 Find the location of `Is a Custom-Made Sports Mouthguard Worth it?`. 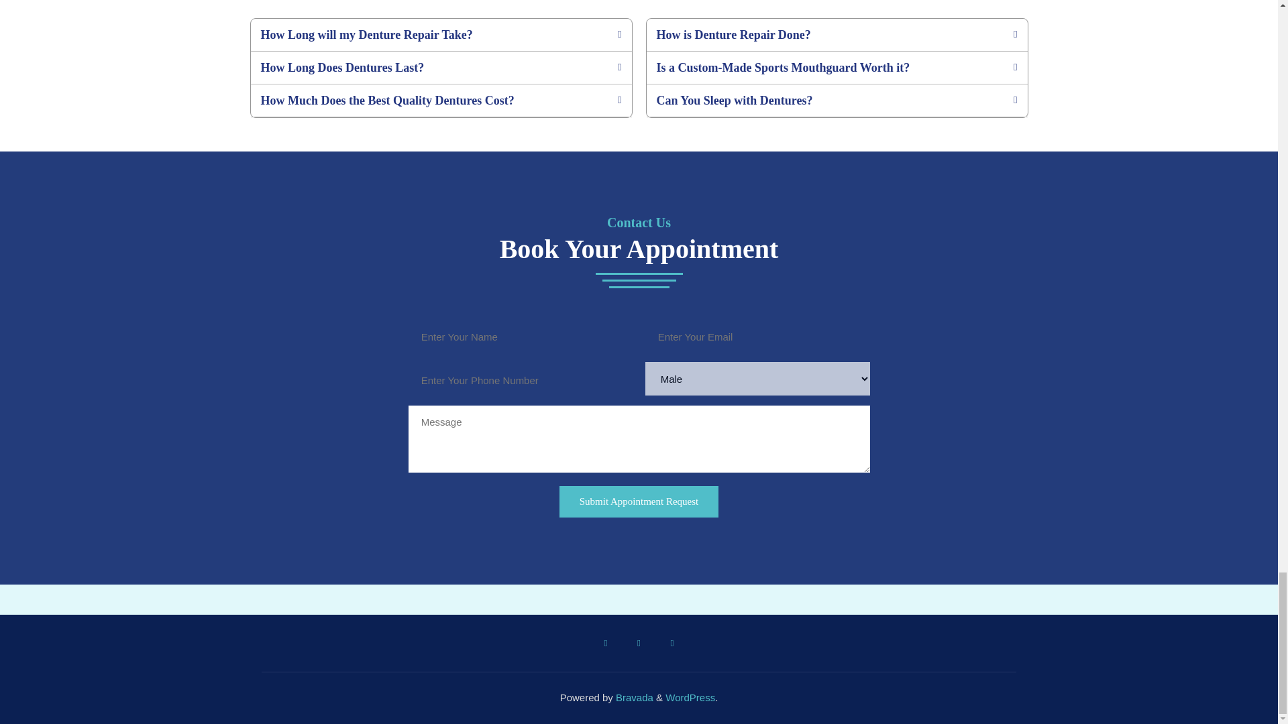

Is a Custom-Made Sports Mouthguard Worth it? is located at coordinates (782, 67).